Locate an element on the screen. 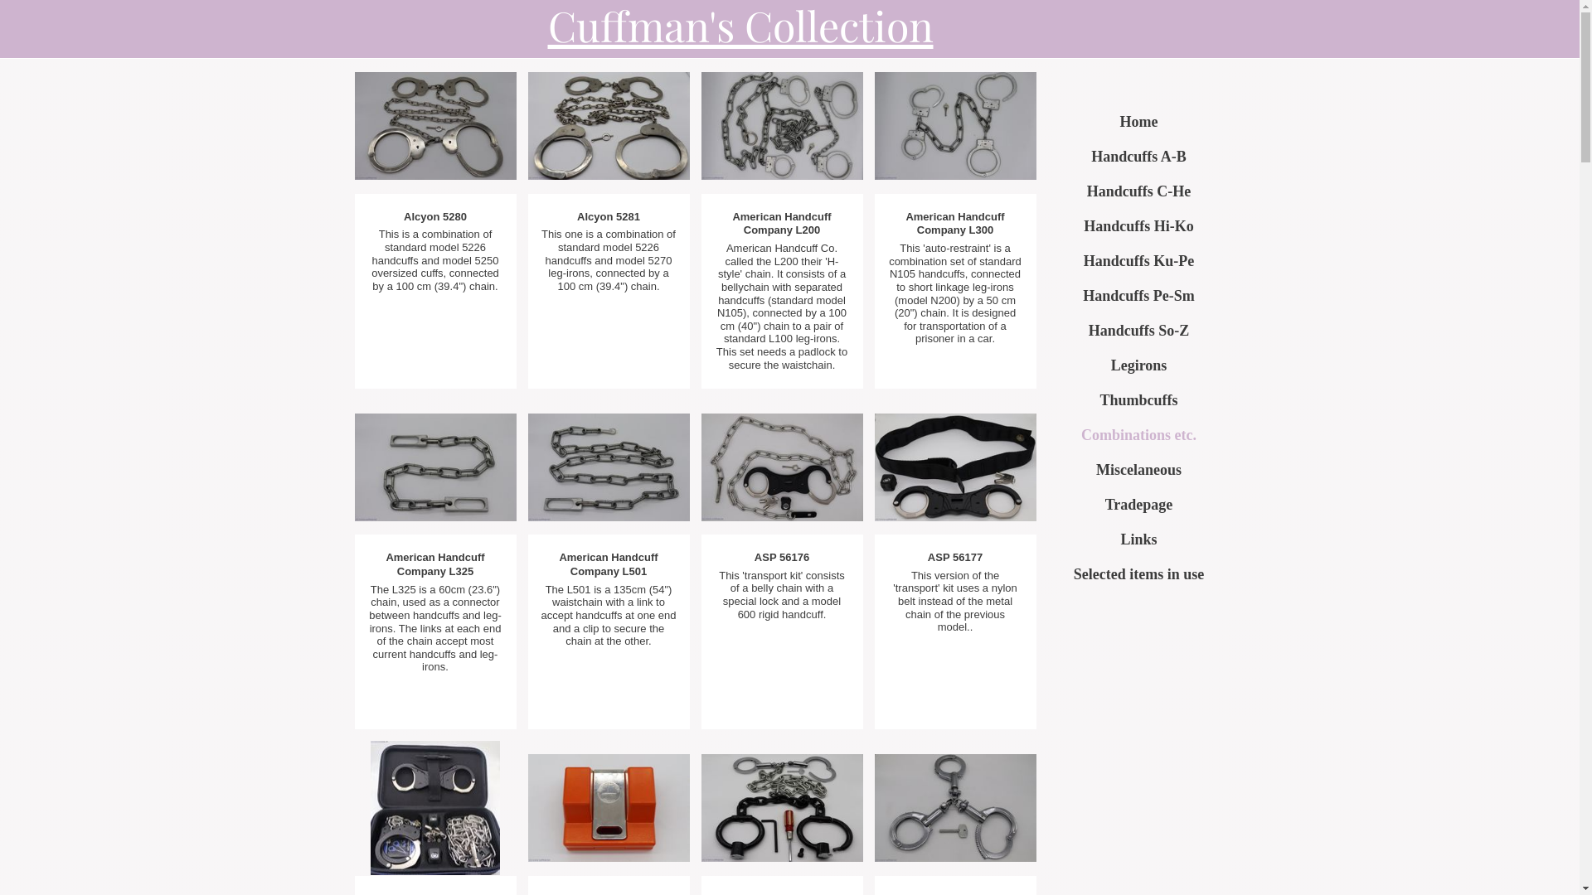 The image size is (1592, 895). Handcuffs So-Z is located at coordinates (1138, 331).